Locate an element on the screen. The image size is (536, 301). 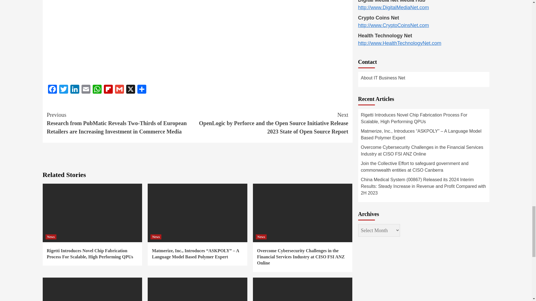
Email is located at coordinates (86, 90).